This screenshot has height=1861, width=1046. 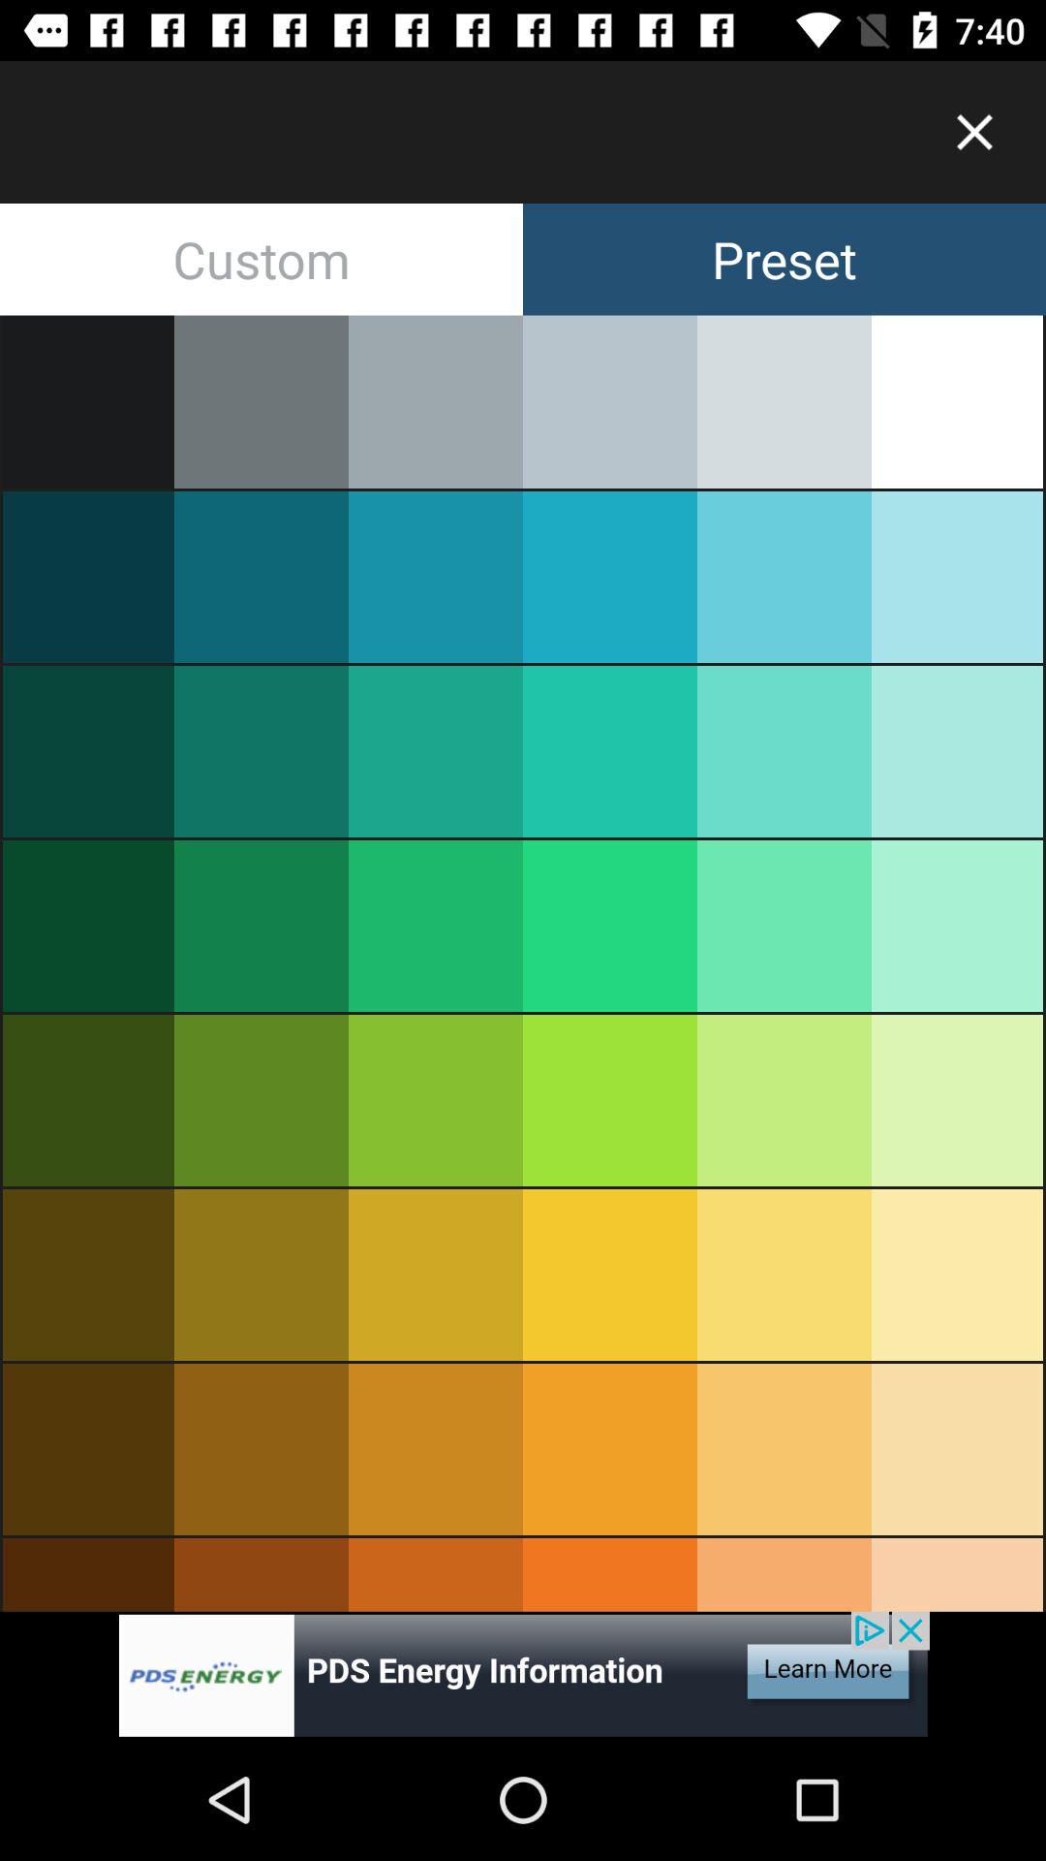 I want to click on close button, so click(x=974, y=132).